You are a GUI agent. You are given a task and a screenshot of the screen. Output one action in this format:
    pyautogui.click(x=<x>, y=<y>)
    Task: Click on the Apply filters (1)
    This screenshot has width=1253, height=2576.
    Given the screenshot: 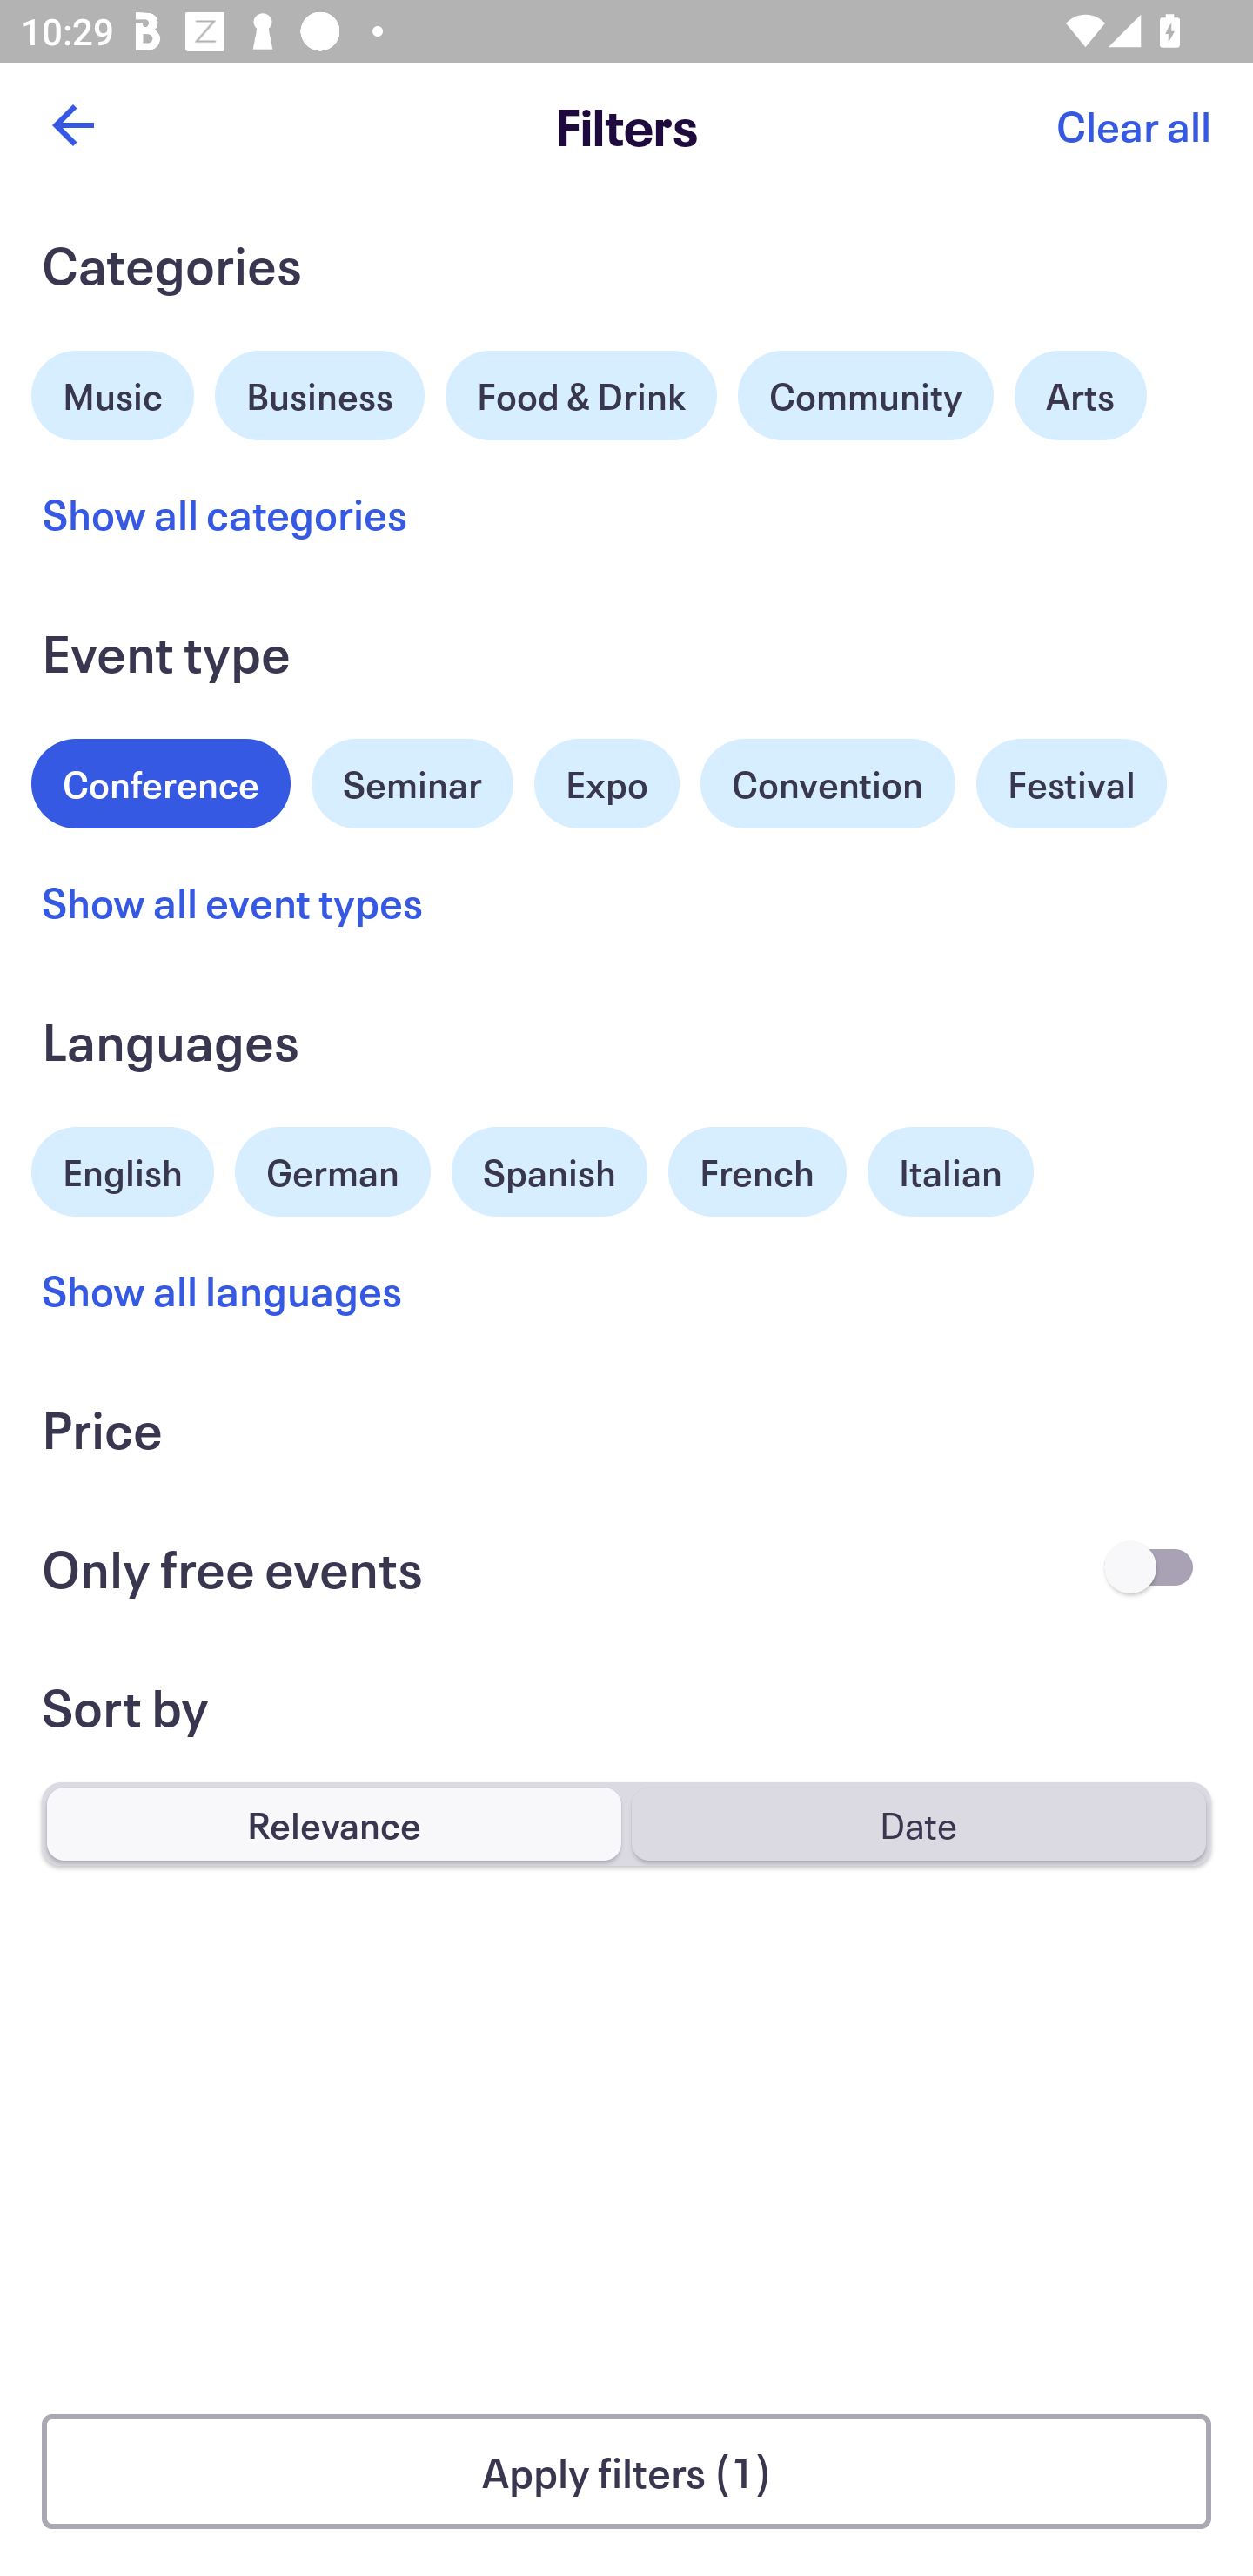 What is the action you would take?
    pyautogui.click(x=626, y=2472)
    